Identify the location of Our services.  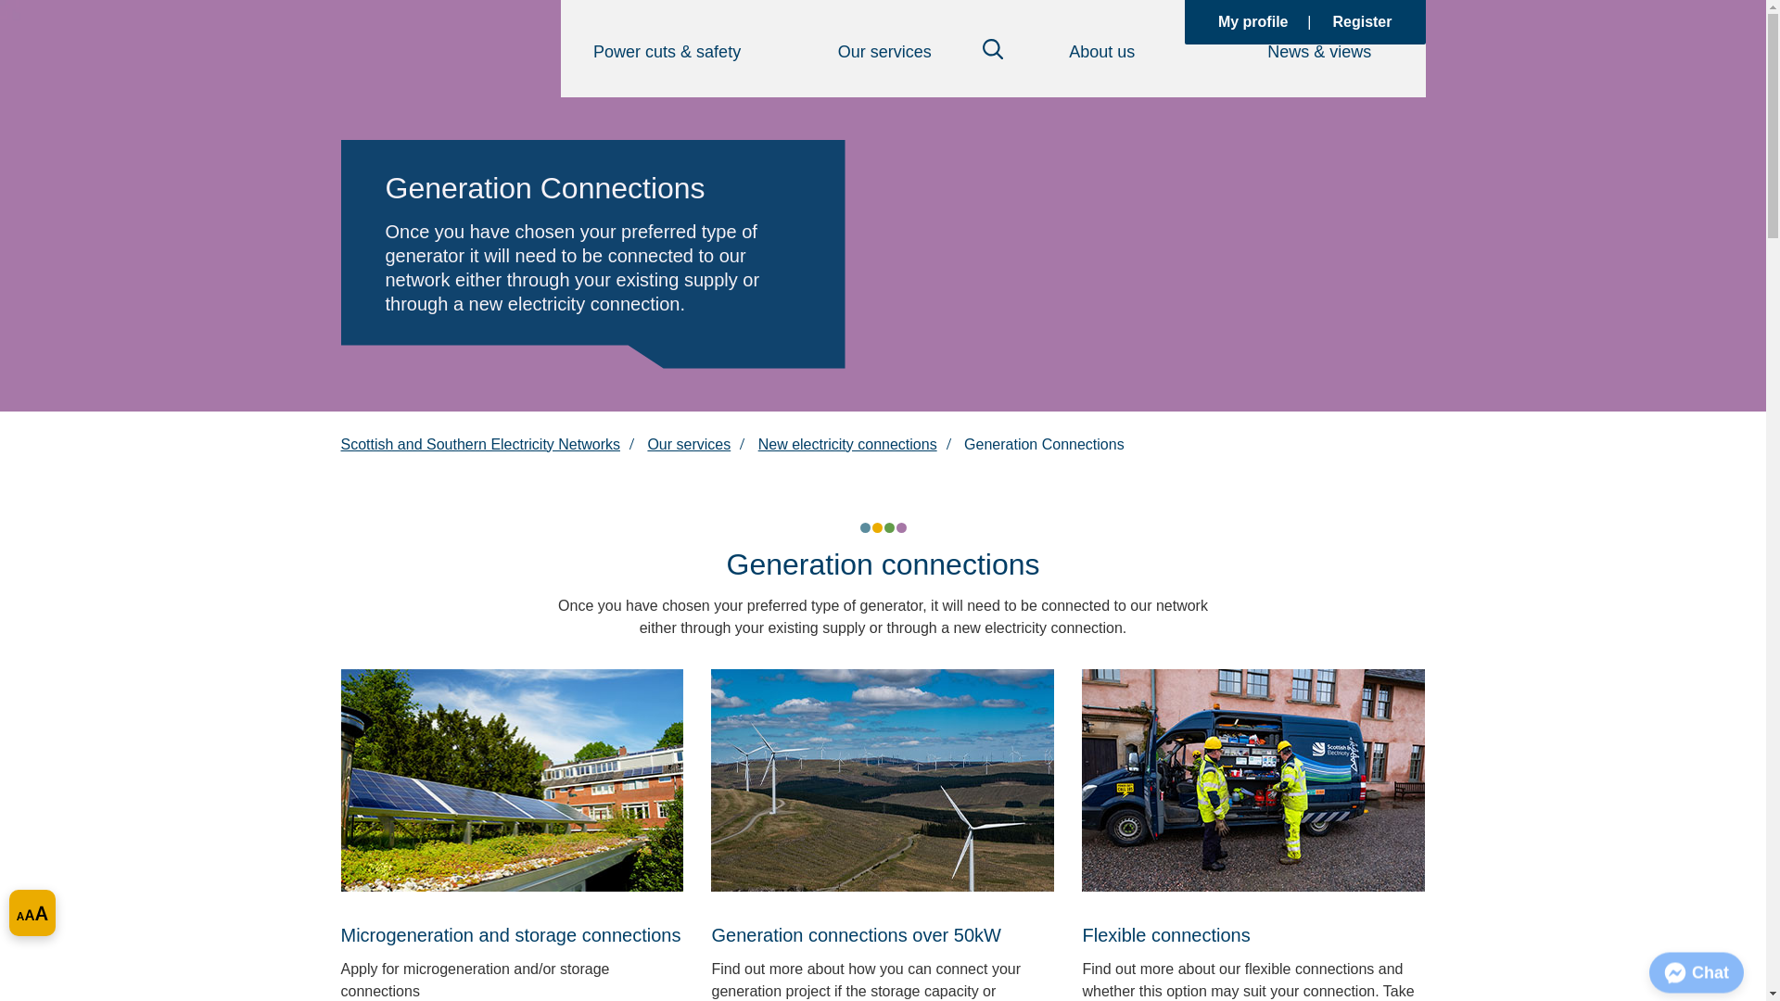
(884, 52).